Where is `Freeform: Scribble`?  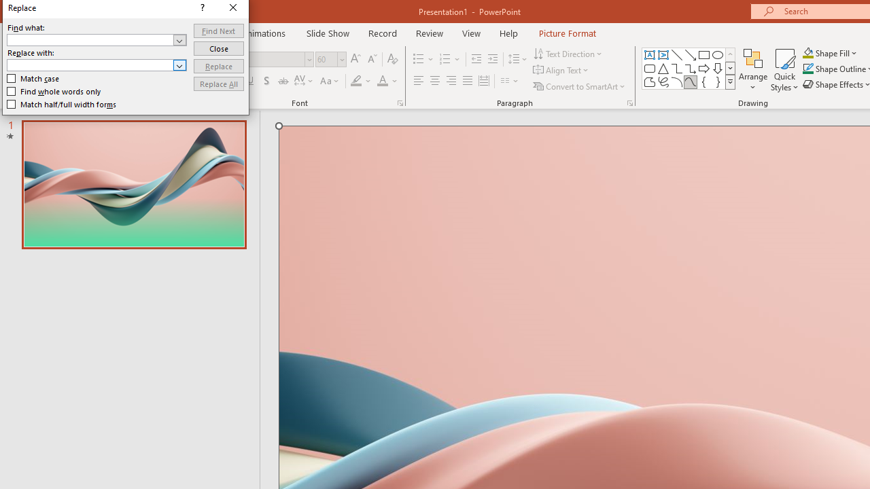
Freeform: Scribble is located at coordinates (663, 81).